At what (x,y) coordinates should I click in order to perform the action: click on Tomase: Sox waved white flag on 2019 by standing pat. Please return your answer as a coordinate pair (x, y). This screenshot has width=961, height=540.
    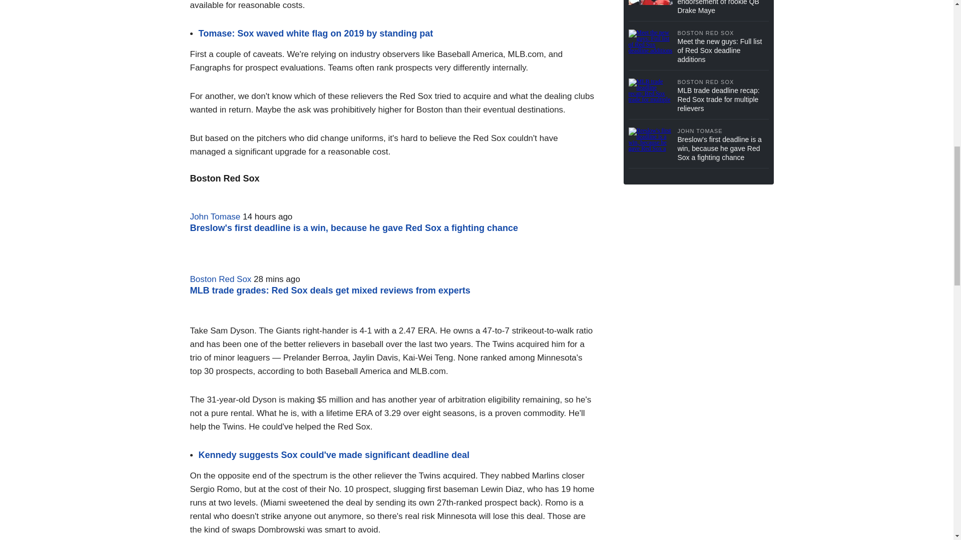
    Looking at the image, I should click on (315, 33).